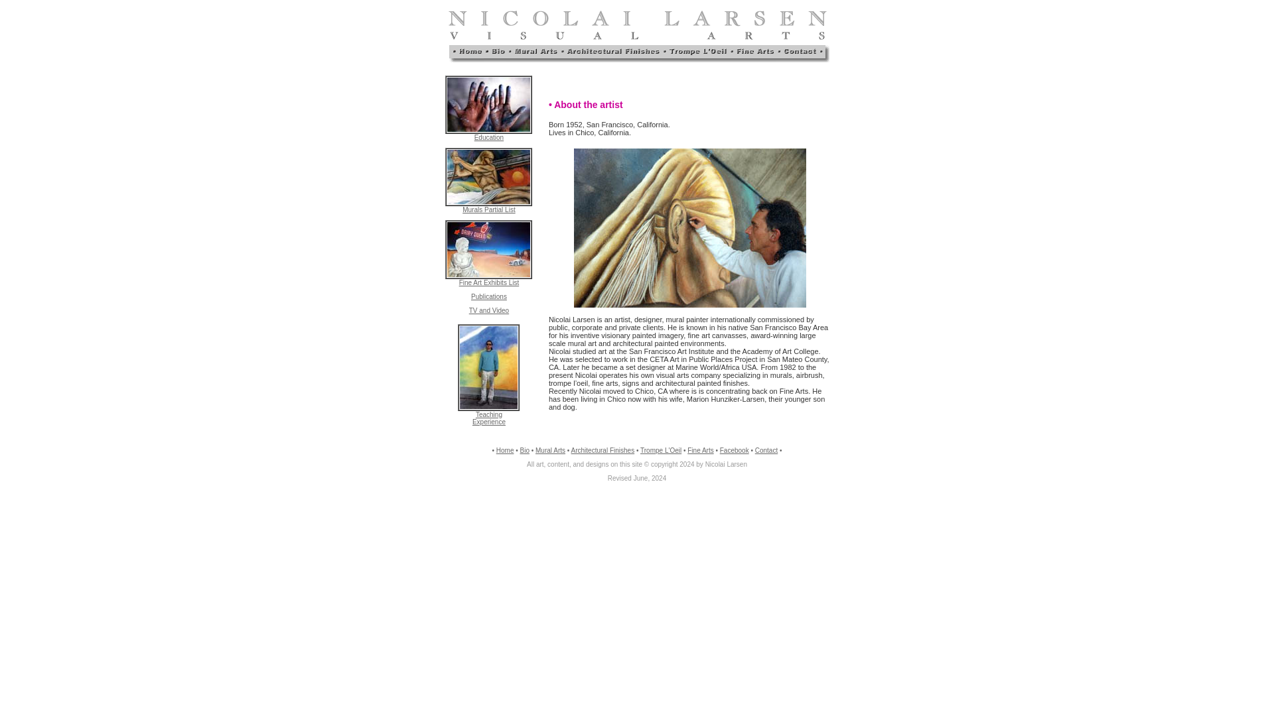  What do you see at coordinates (550, 449) in the screenshot?
I see `Bio` at bounding box center [550, 449].